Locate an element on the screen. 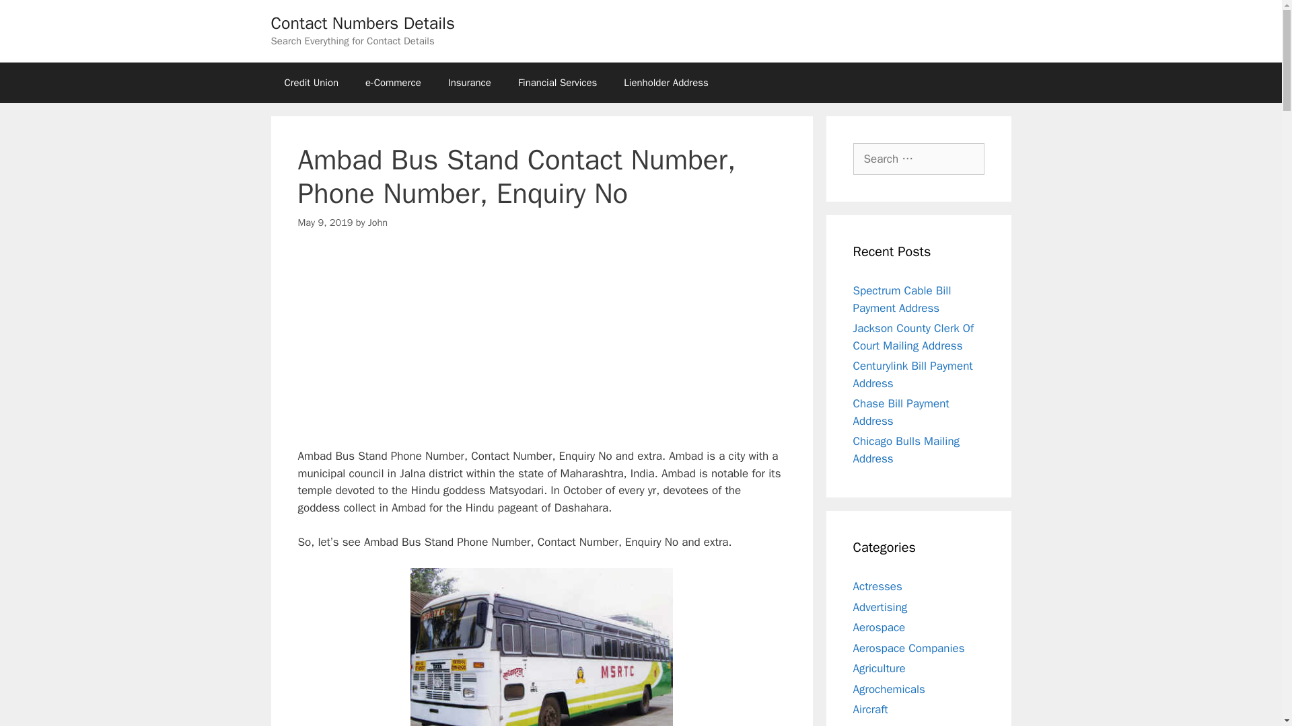 The width and height of the screenshot is (1292, 726). Advertisement is located at coordinates (541, 346).